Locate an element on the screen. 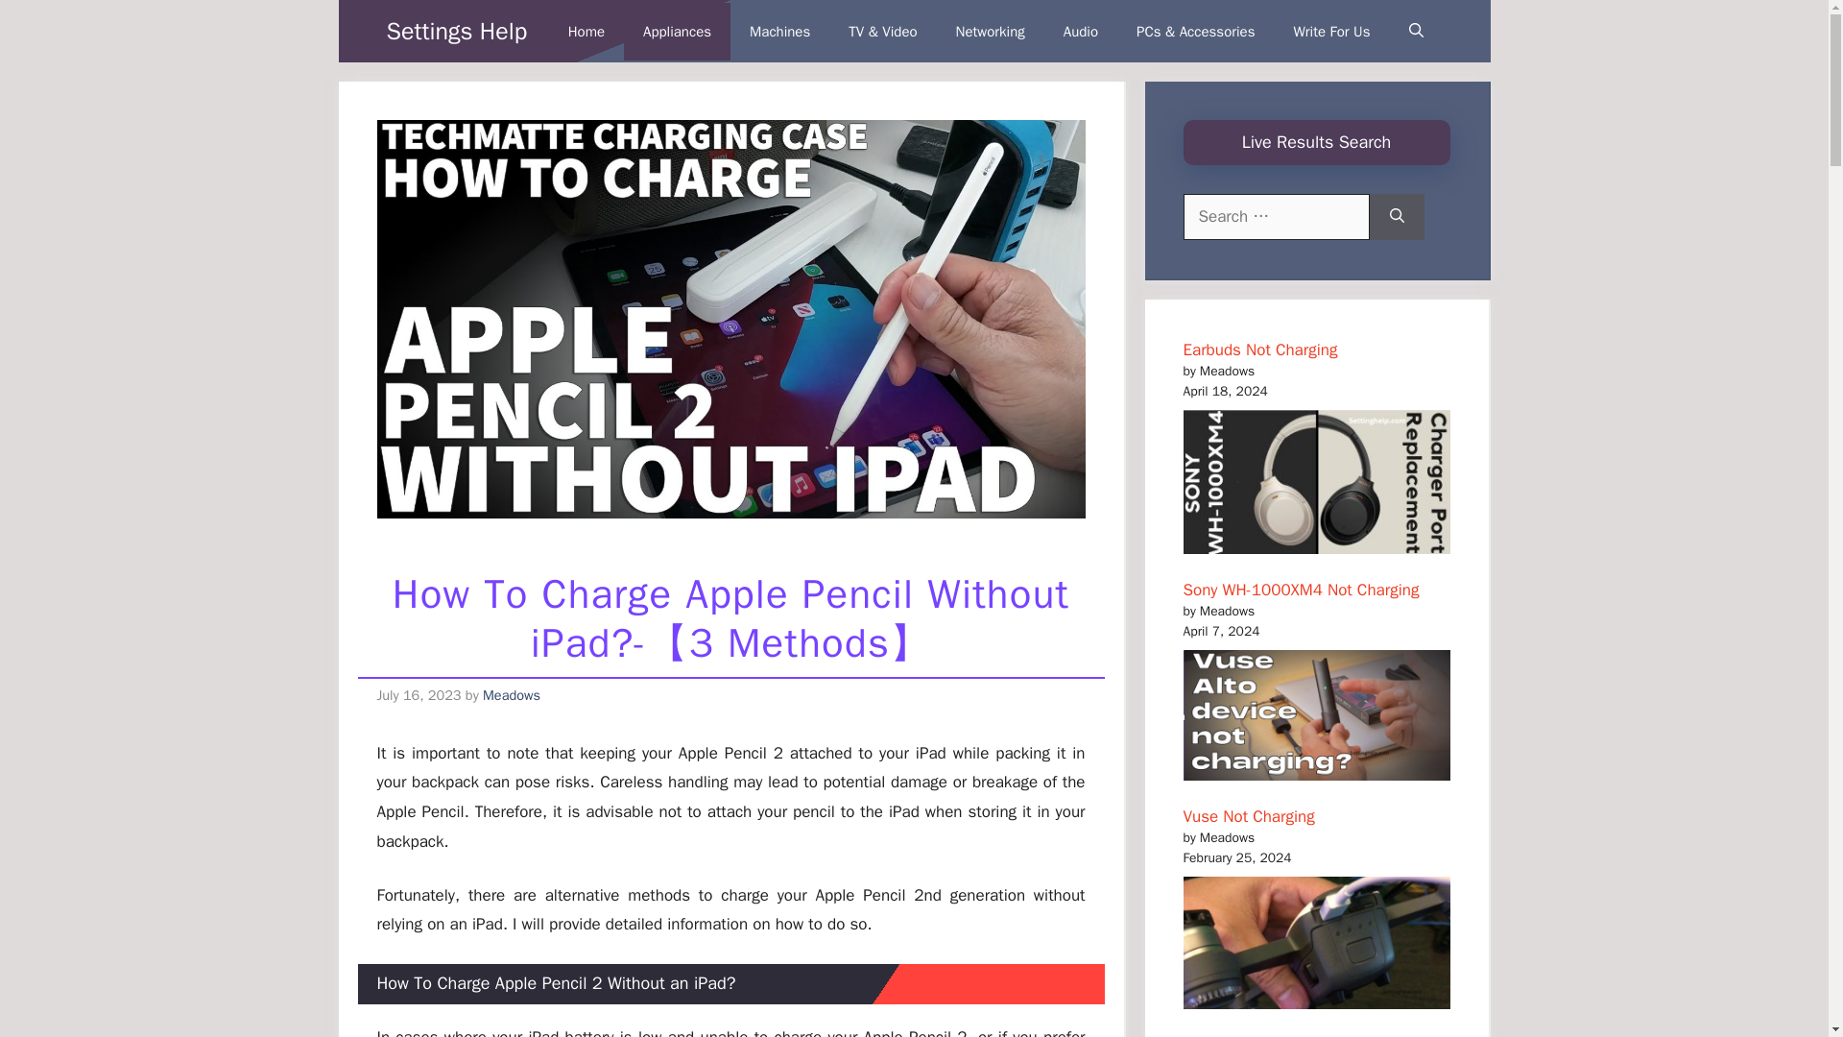 This screenshot has width=1843, height=1037. Appliances is located at coordinates (677, 31).